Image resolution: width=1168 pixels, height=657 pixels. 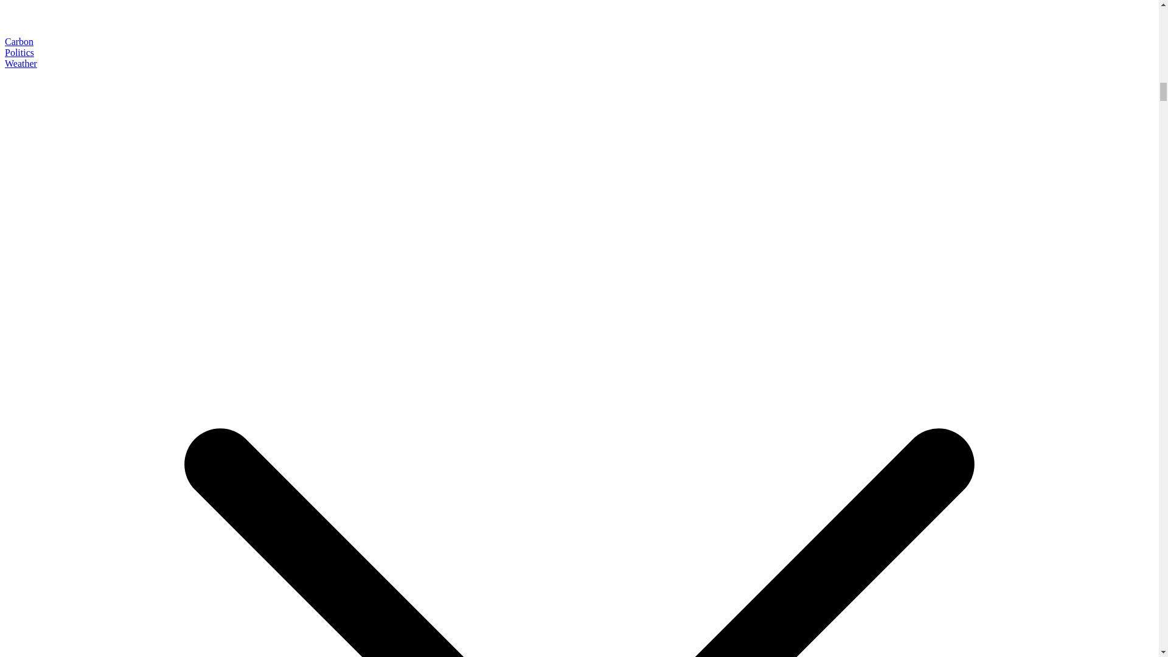 What do you see at coordinates (21, 63) in the screenshot?
I see `Weather` at bounding box center [21, 63].